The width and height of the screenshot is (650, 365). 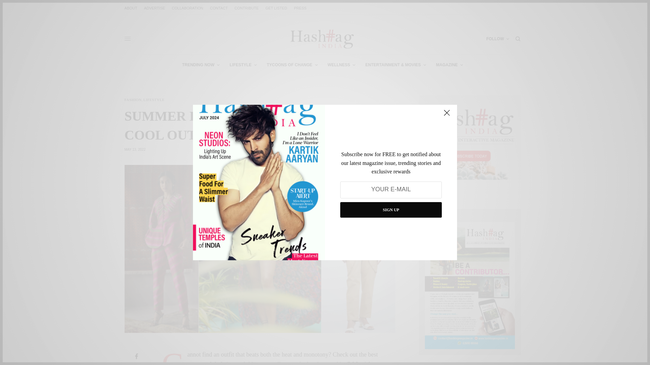 I want to click on Hashtag Magazine, so click(x=322, y=39).